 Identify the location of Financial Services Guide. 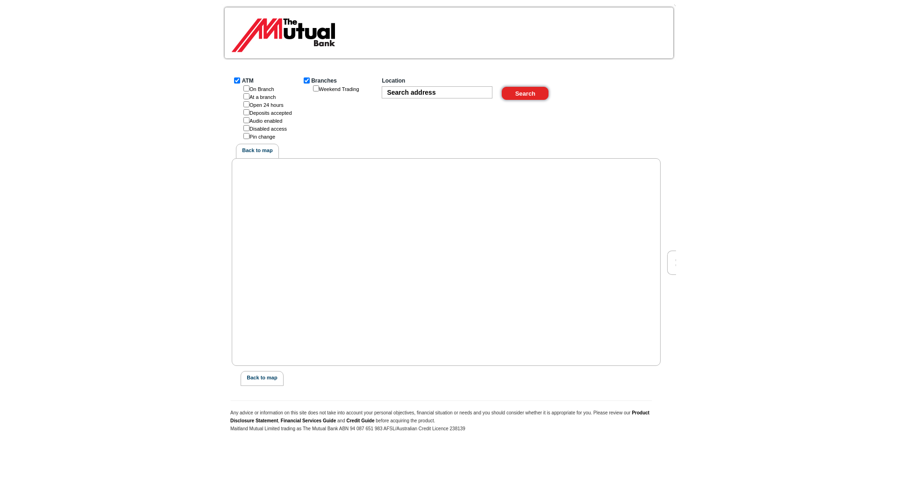
(308, 421).